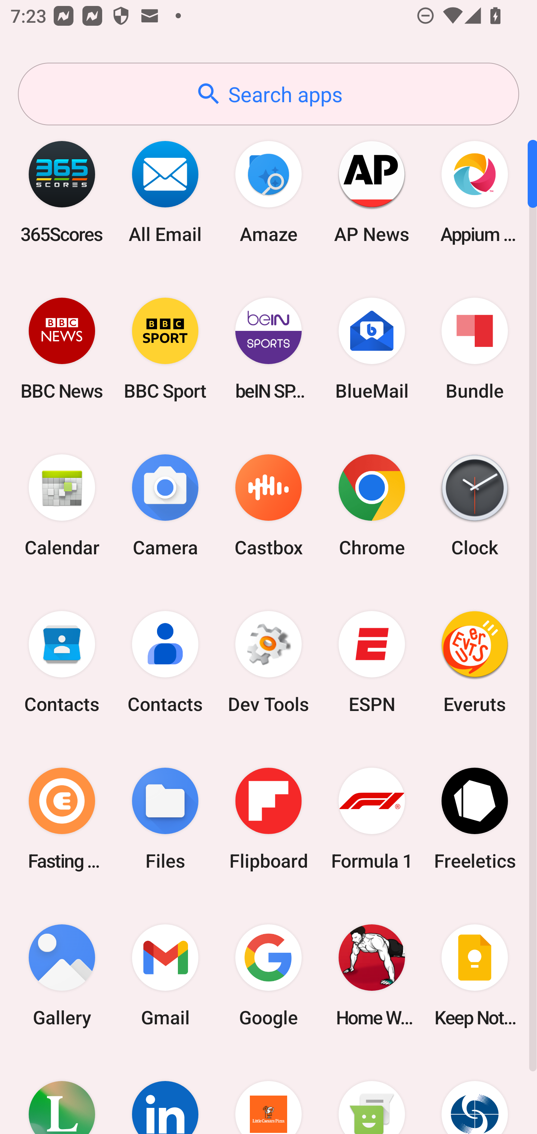 The width and height of the screenshot is (537, 1134). I want to click on Google, so click(268, 975).